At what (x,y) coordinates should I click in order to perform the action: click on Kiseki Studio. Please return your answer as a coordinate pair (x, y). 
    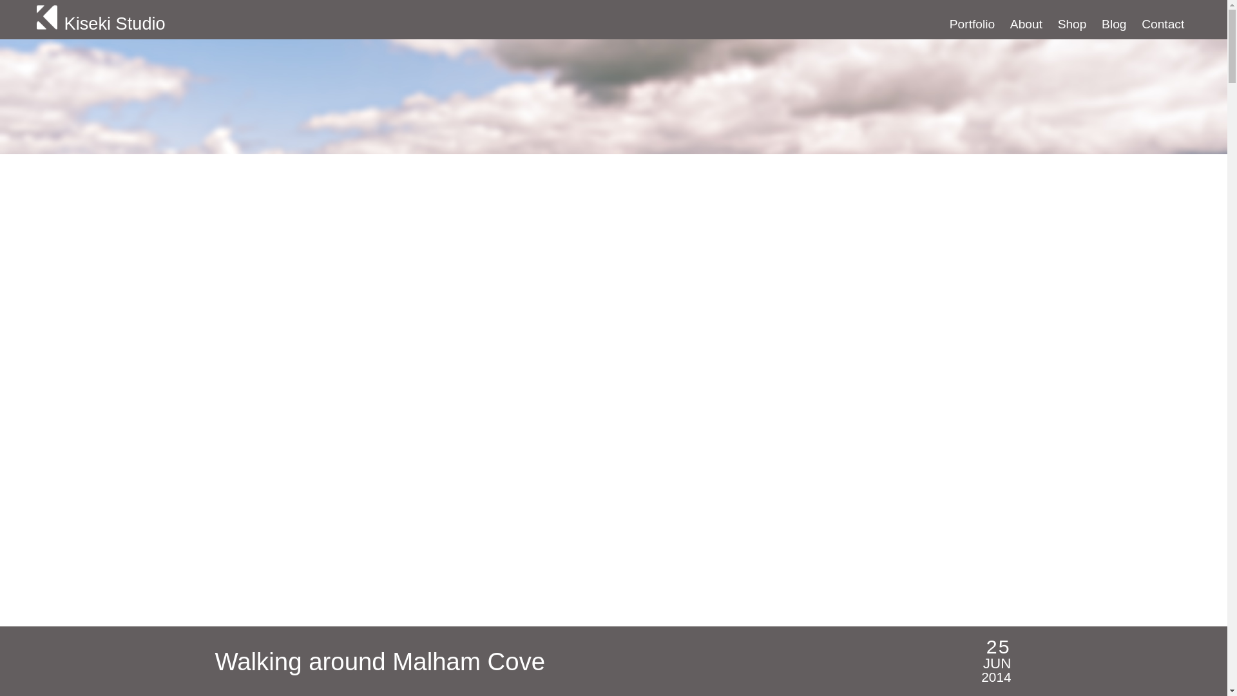
    Looking at the image, I should click on (295, 19).